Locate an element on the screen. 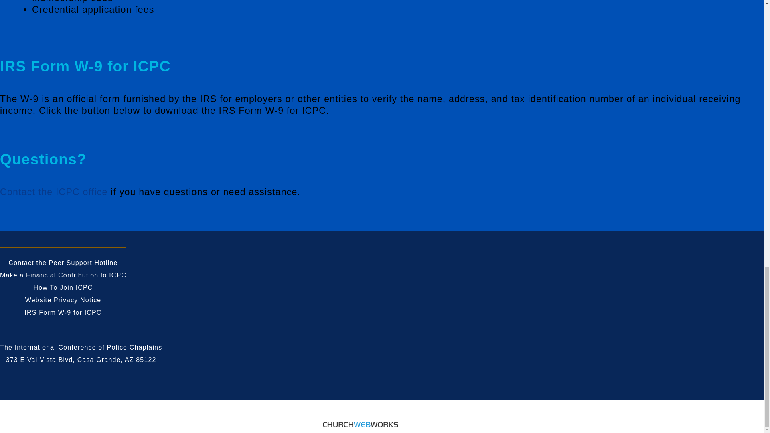 This screenshot has width=770, height=433. Make a Financial Contribution to ICPC is located at coordinates (63, 275).